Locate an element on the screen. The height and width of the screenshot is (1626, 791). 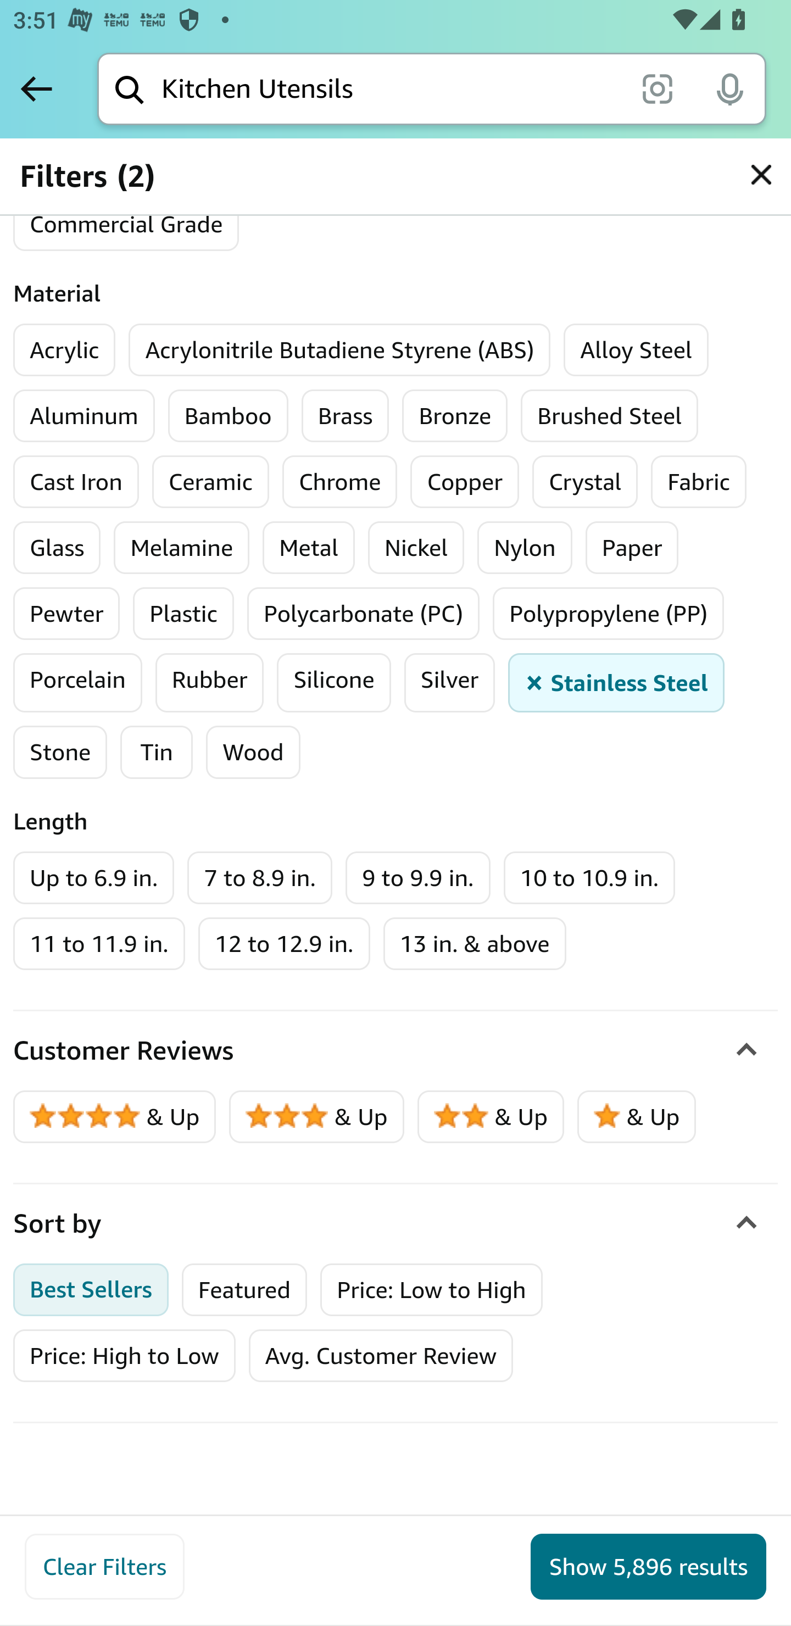
Alloy Steel is located at coordinates (636, 350).